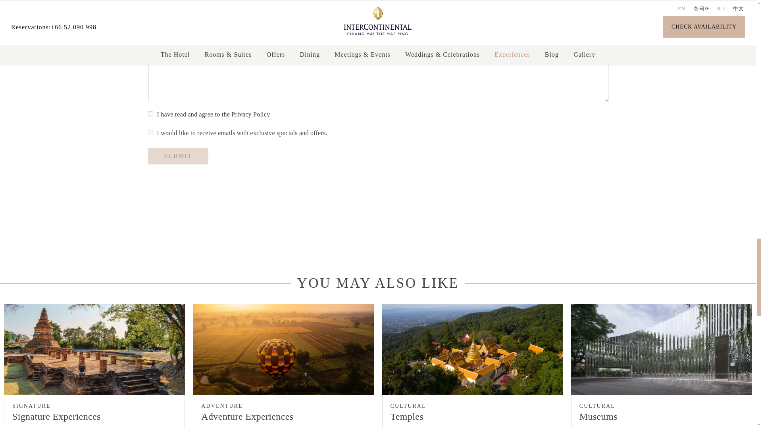  I want to click on Agreed, so click(150, 113).